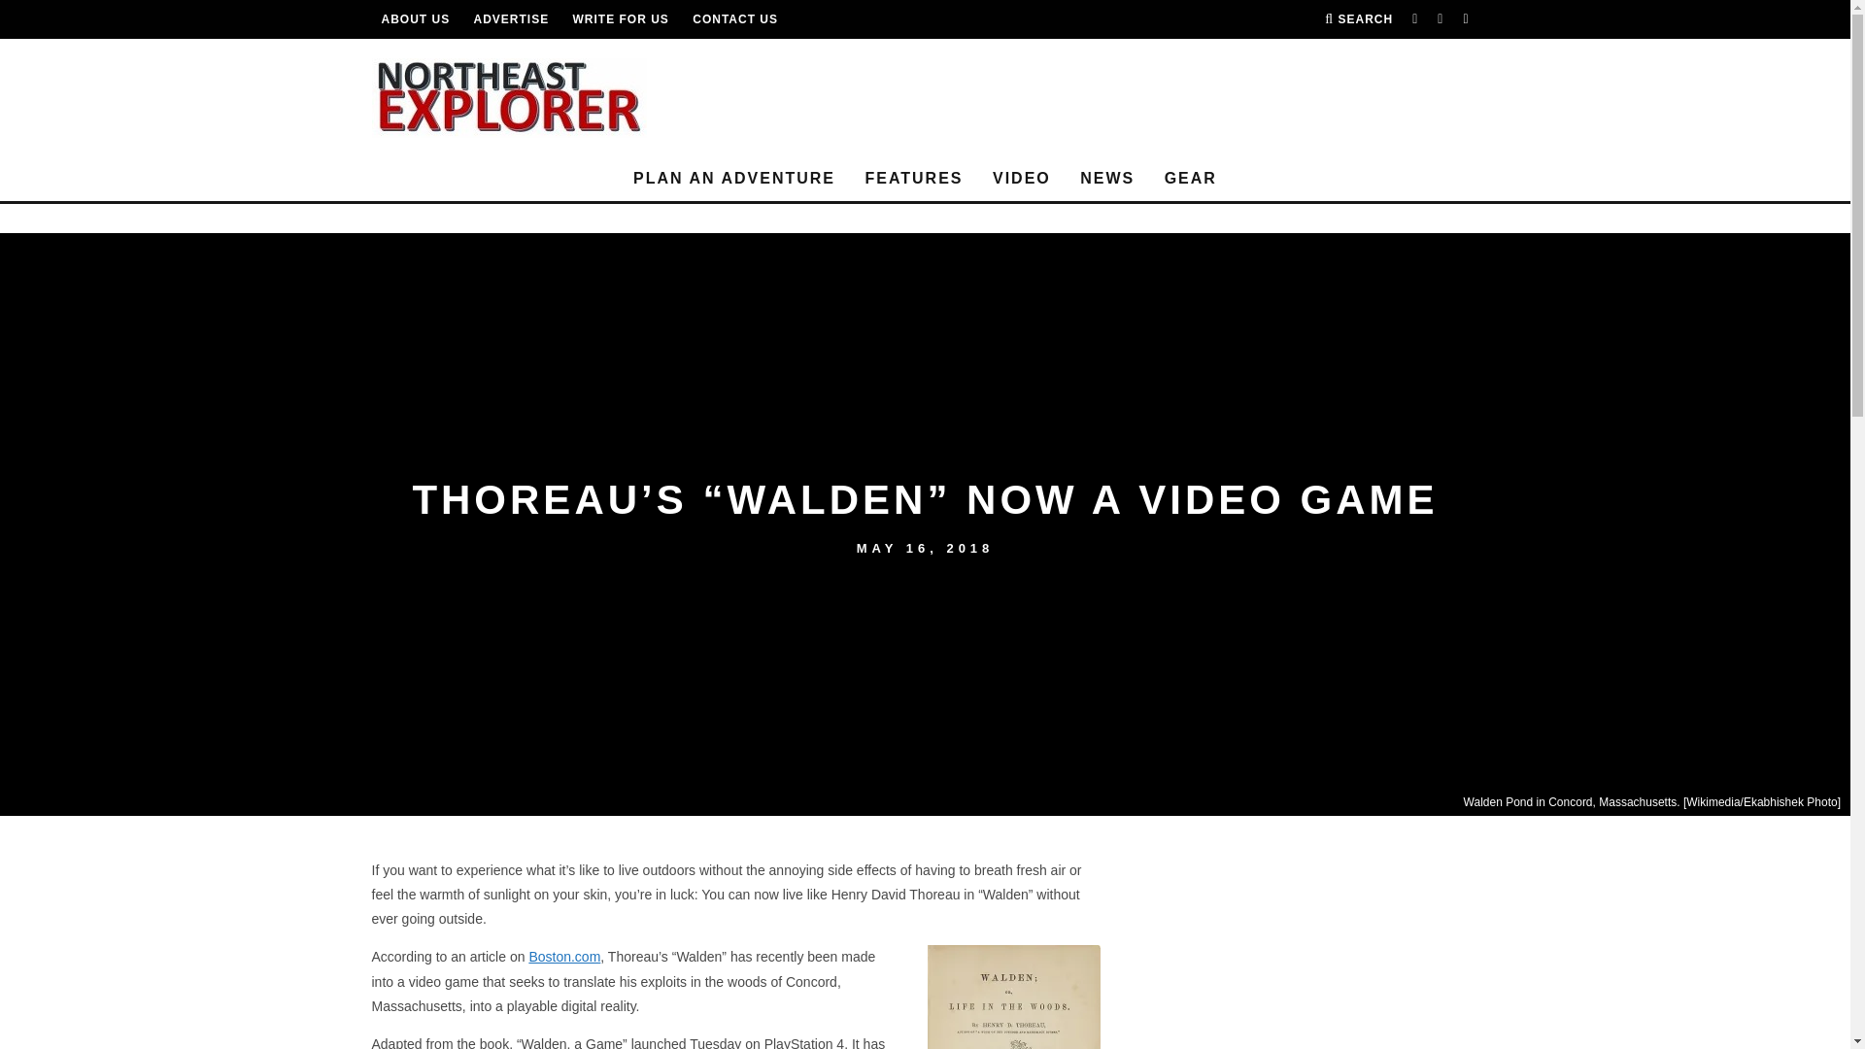 This screenshot has width=1865, height=1049. What do you see at coordinates (563, 956) in the screenshot?
I see `Boston.com` at bounding box center [563, 956].